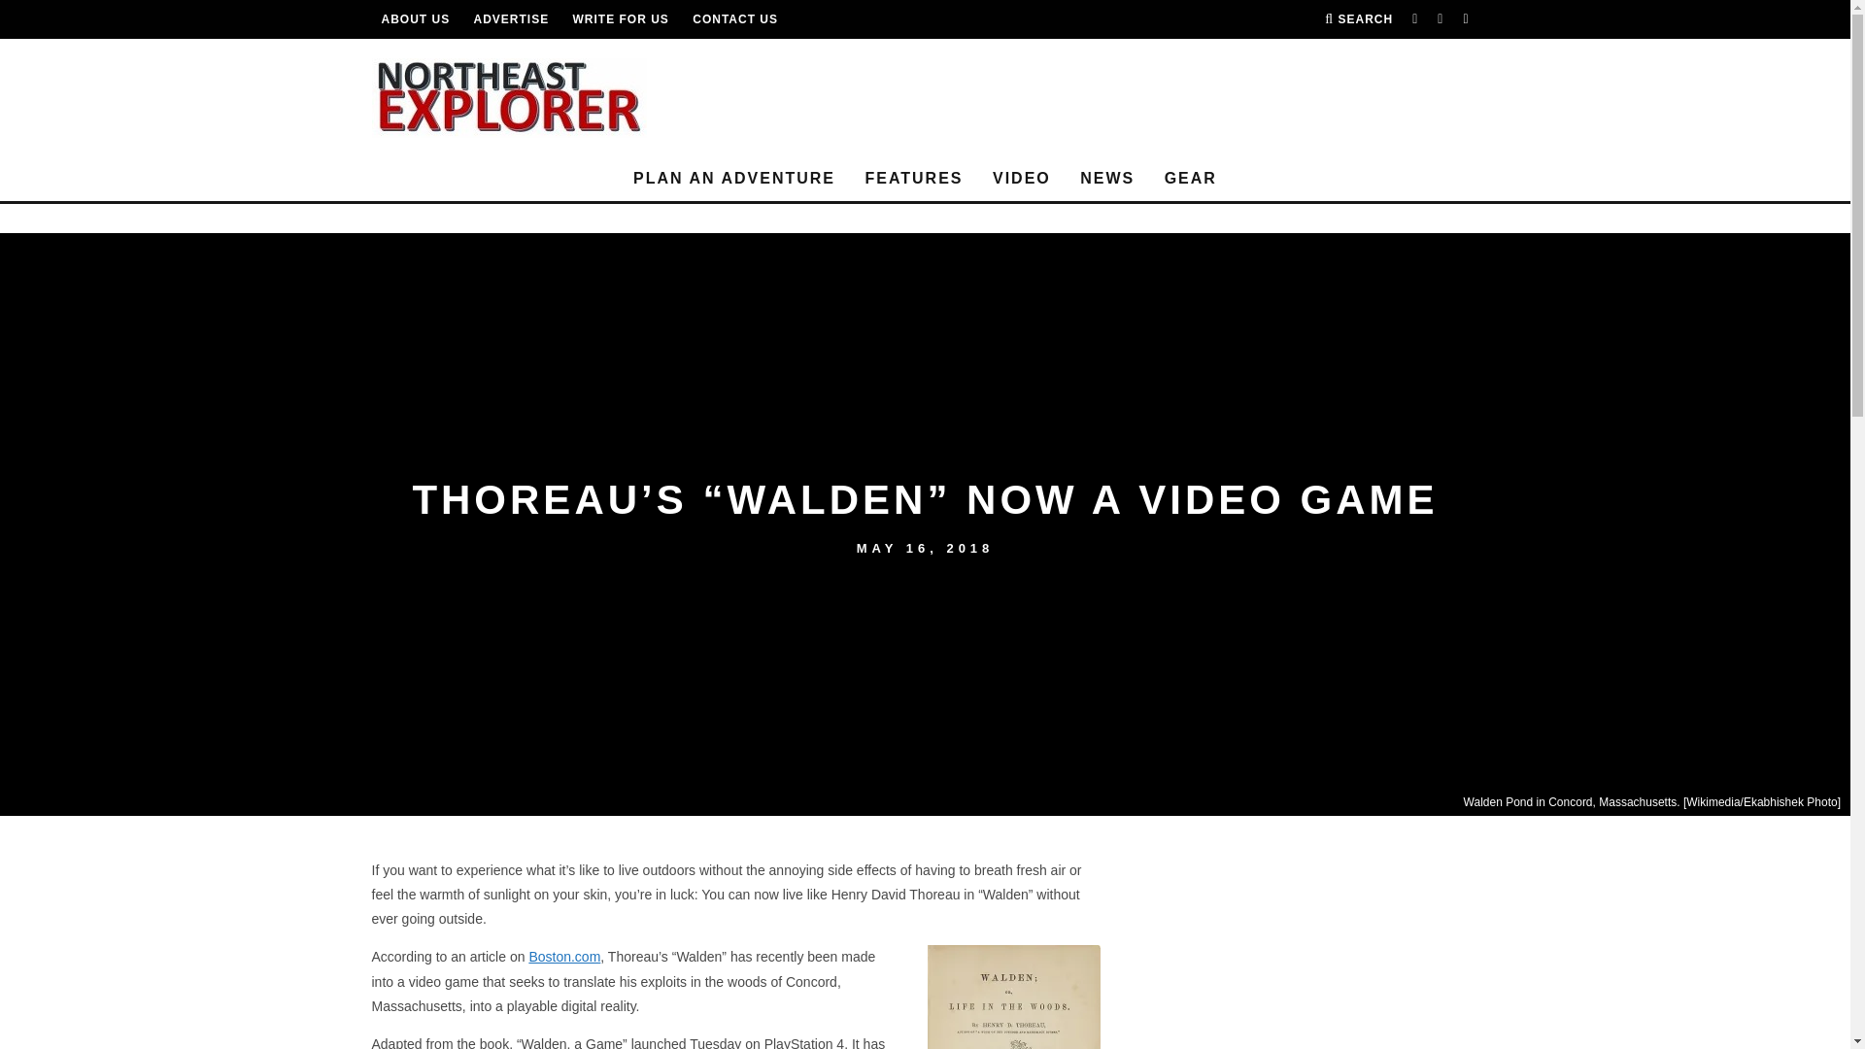 This screenshot has width=1865, height=1049. What do you see at coordinates (563, 956) in the screenshot?
I see `Boston.com` at bounding box center [563, 956].